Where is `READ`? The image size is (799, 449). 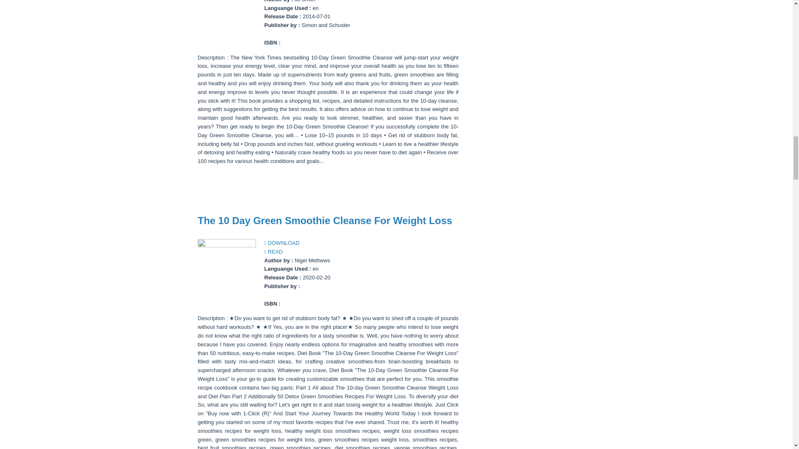 READ is located at coordinates (273, 252).